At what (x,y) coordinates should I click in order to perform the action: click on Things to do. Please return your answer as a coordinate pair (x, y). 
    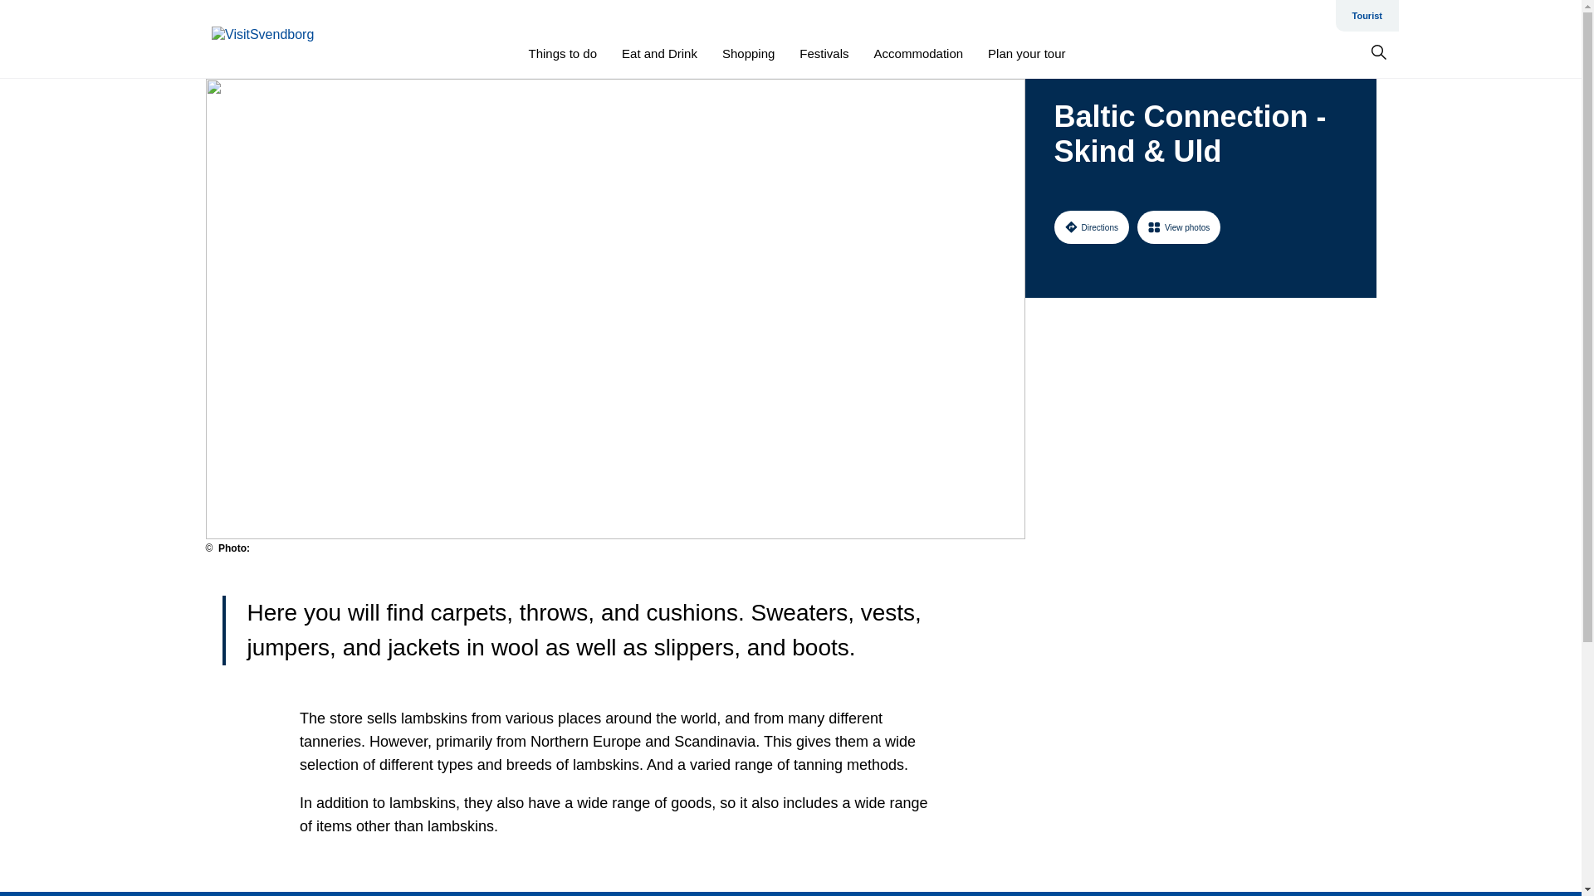
    Looking at the image, I should click on (561, 53).